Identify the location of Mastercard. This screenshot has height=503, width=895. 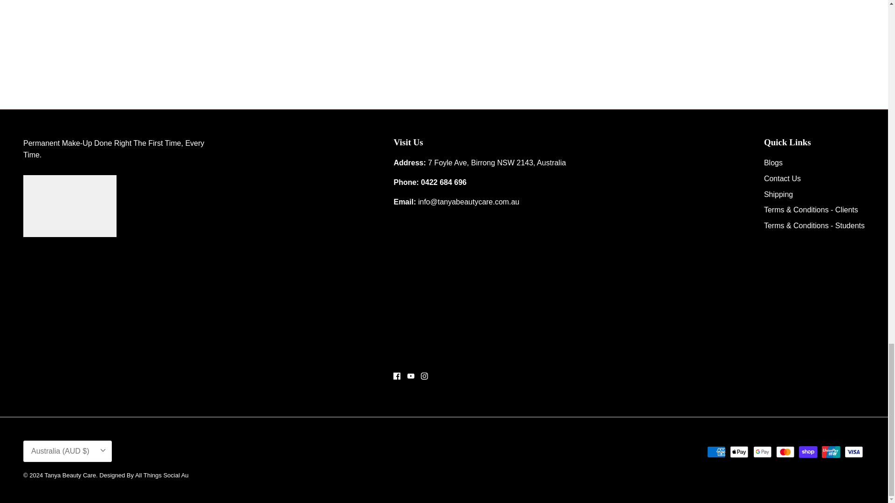
(785, 452).